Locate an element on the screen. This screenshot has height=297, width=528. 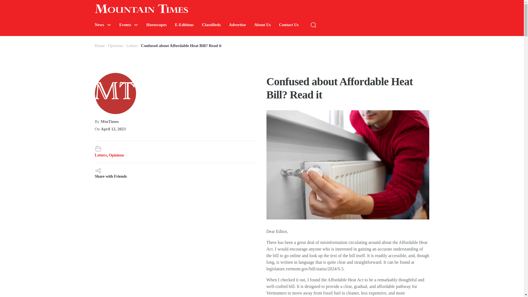
Horoscopes is located at coordinates (156, 25).